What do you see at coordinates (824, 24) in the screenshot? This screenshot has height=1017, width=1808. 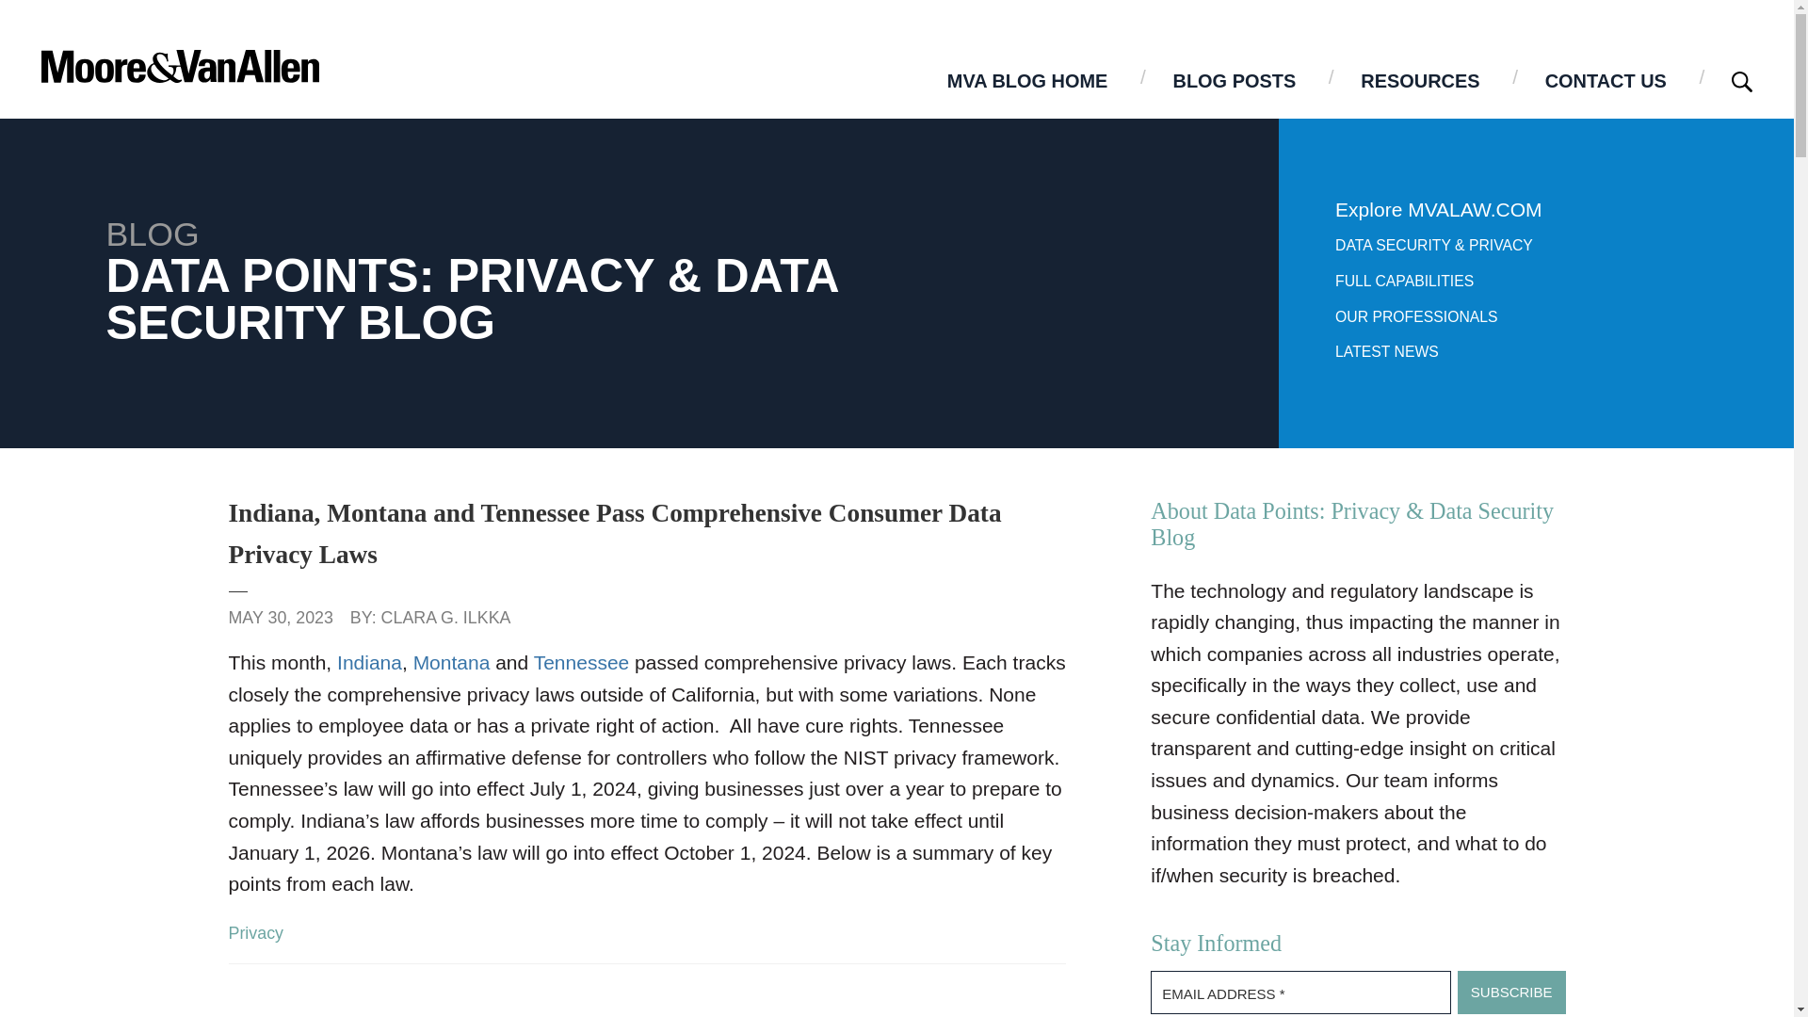 I see `Main Content` at bounding box center [824, 24].